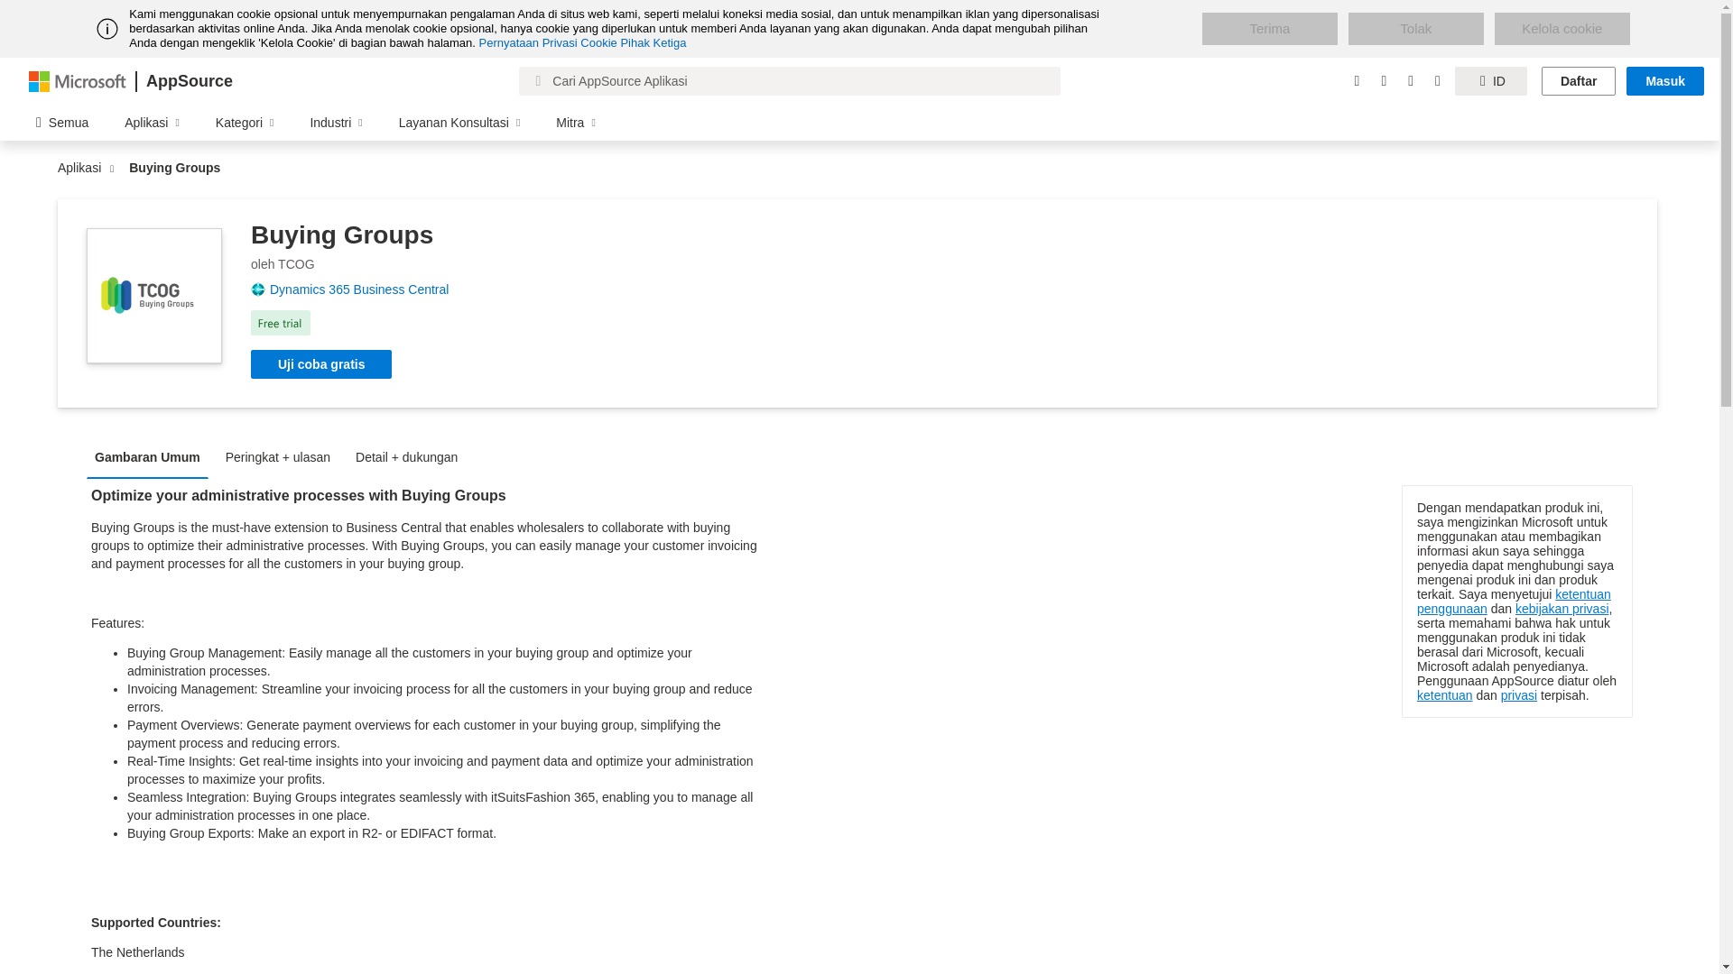 This screenshot has width=1733, height=974. I want to click on Aplikasi, so click(83, 168).